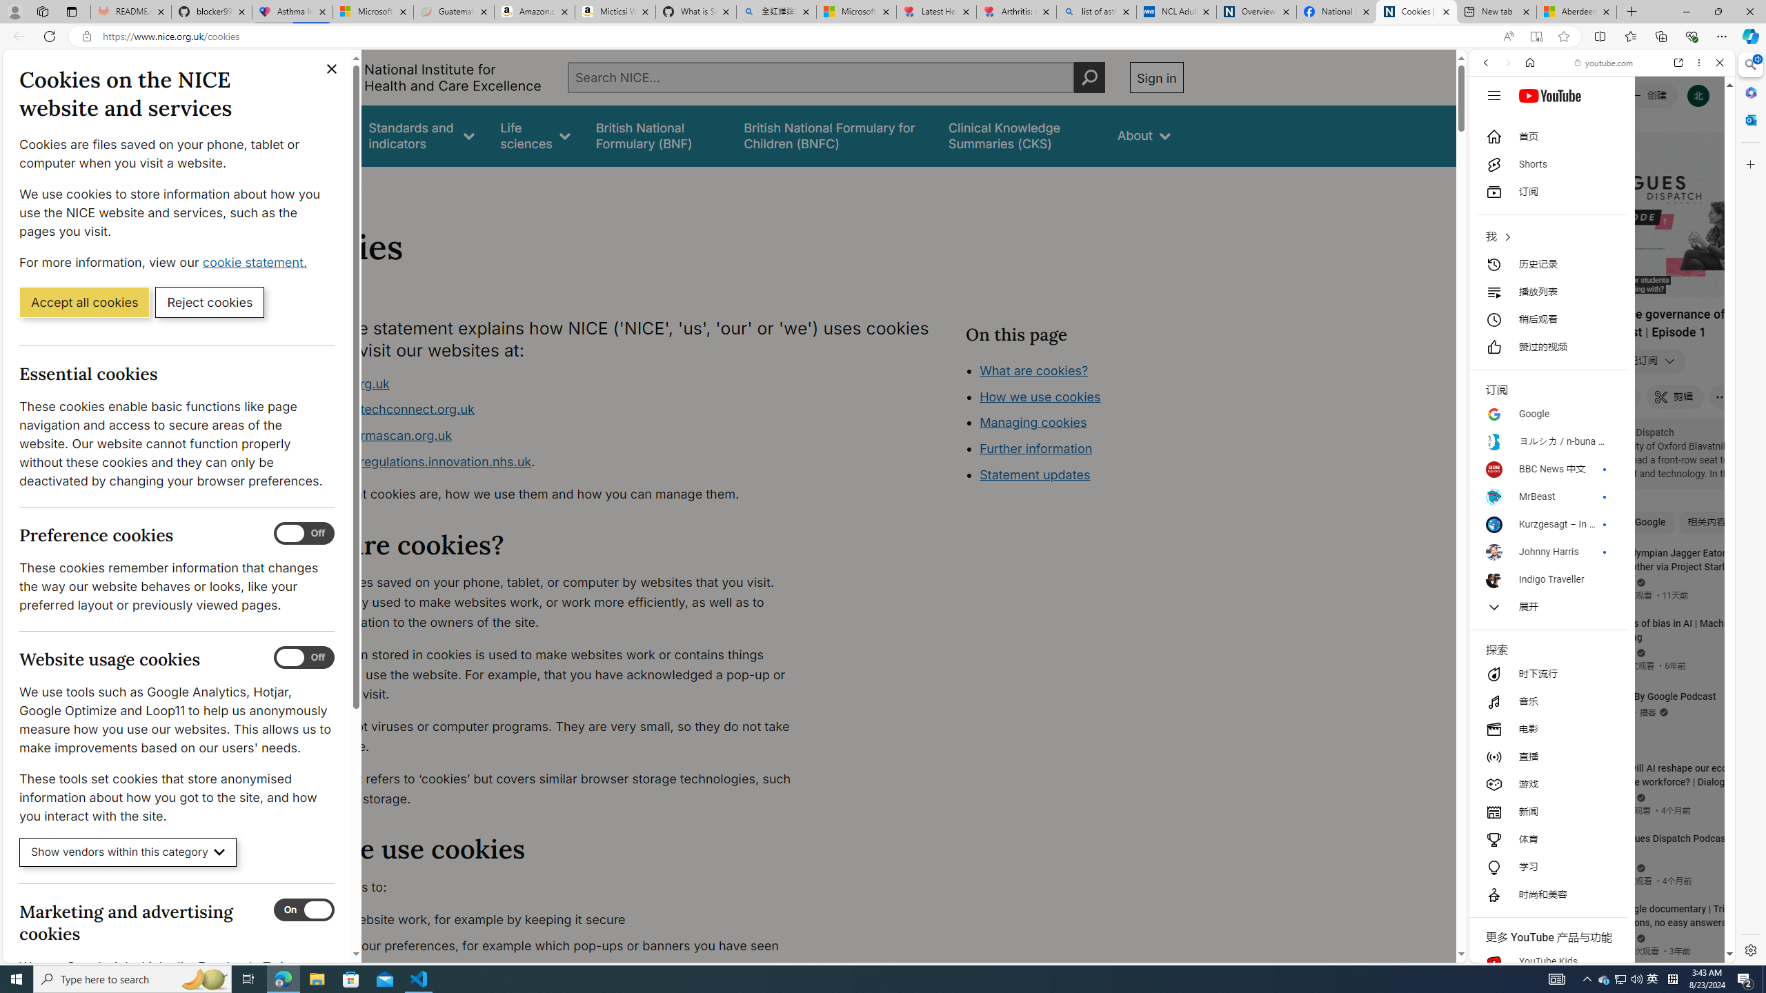 The image size is (1766, 993). Describe the element at coordinates (370, 436) in the screenshot. I see `www.ukpharmascan.org.uk` at that location.